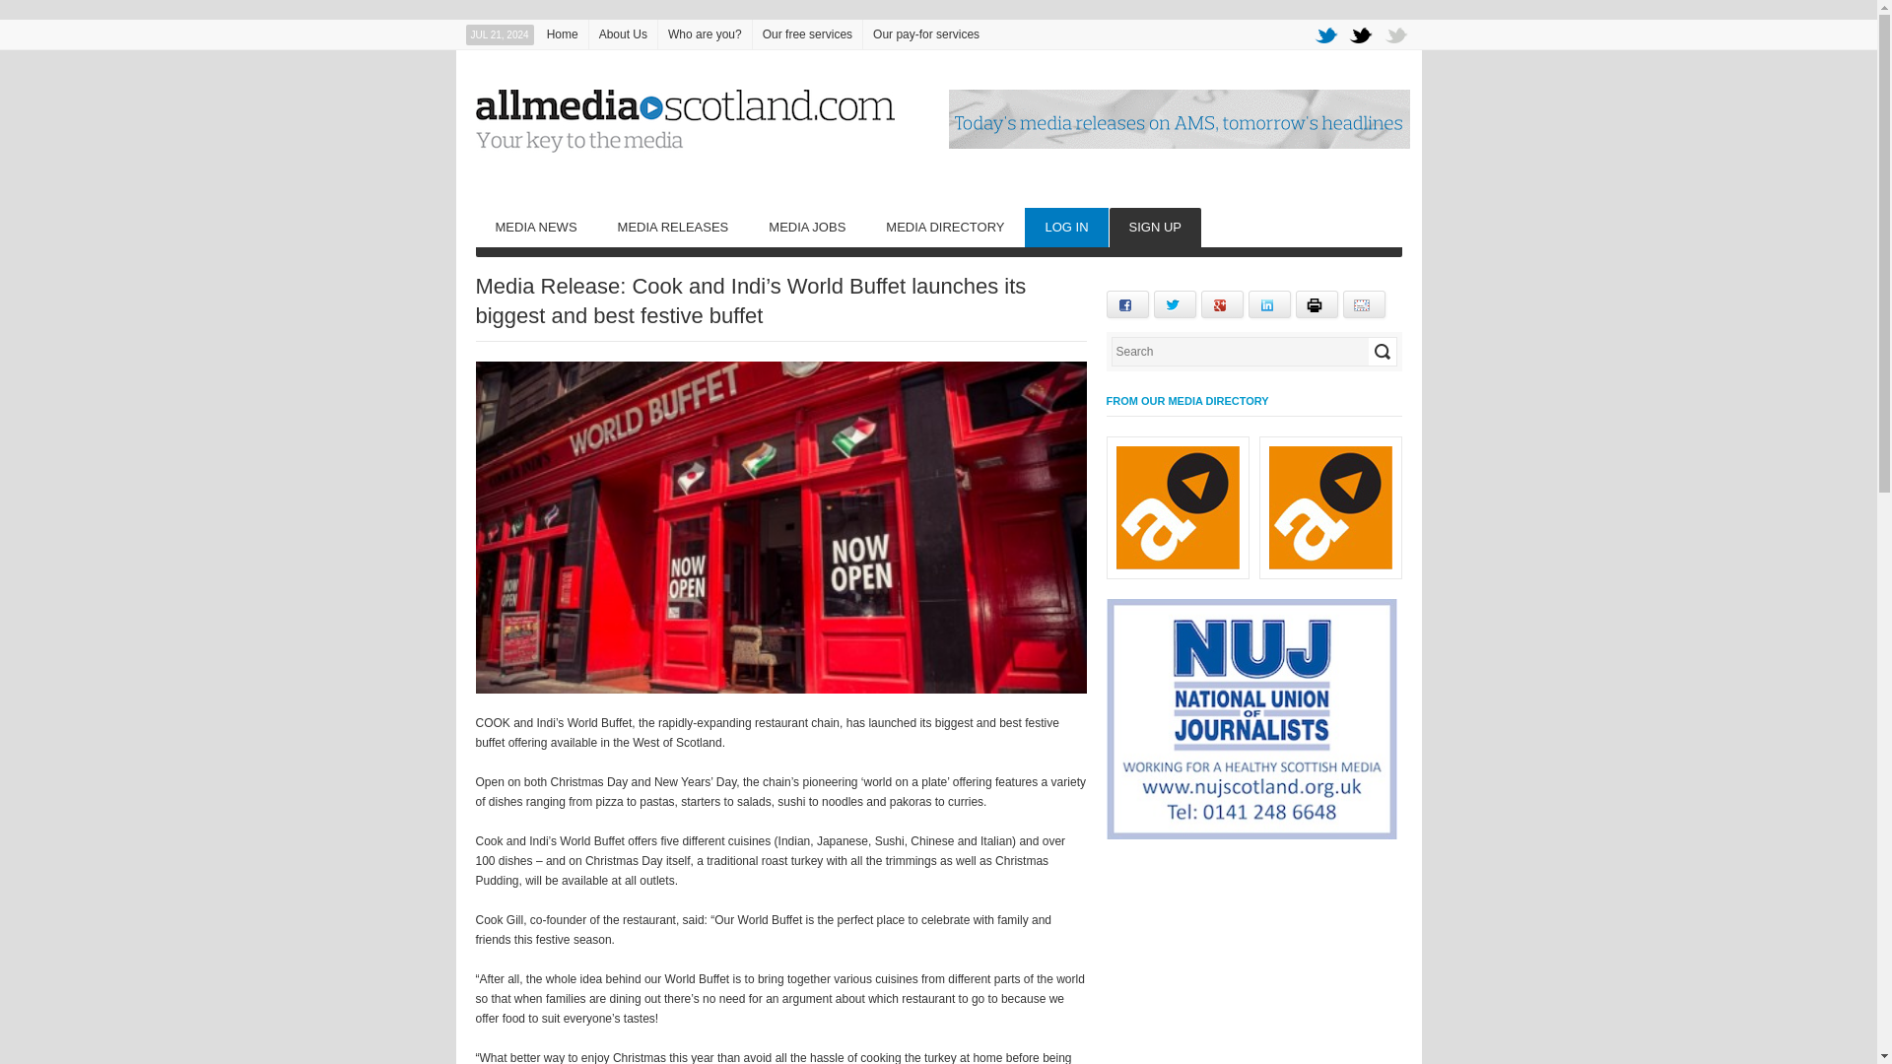 The height and width of the screenshot is (1064, 1892). Describe the element at coordinates (808, 33) in the screenshot. I see `Our free services` at that location.